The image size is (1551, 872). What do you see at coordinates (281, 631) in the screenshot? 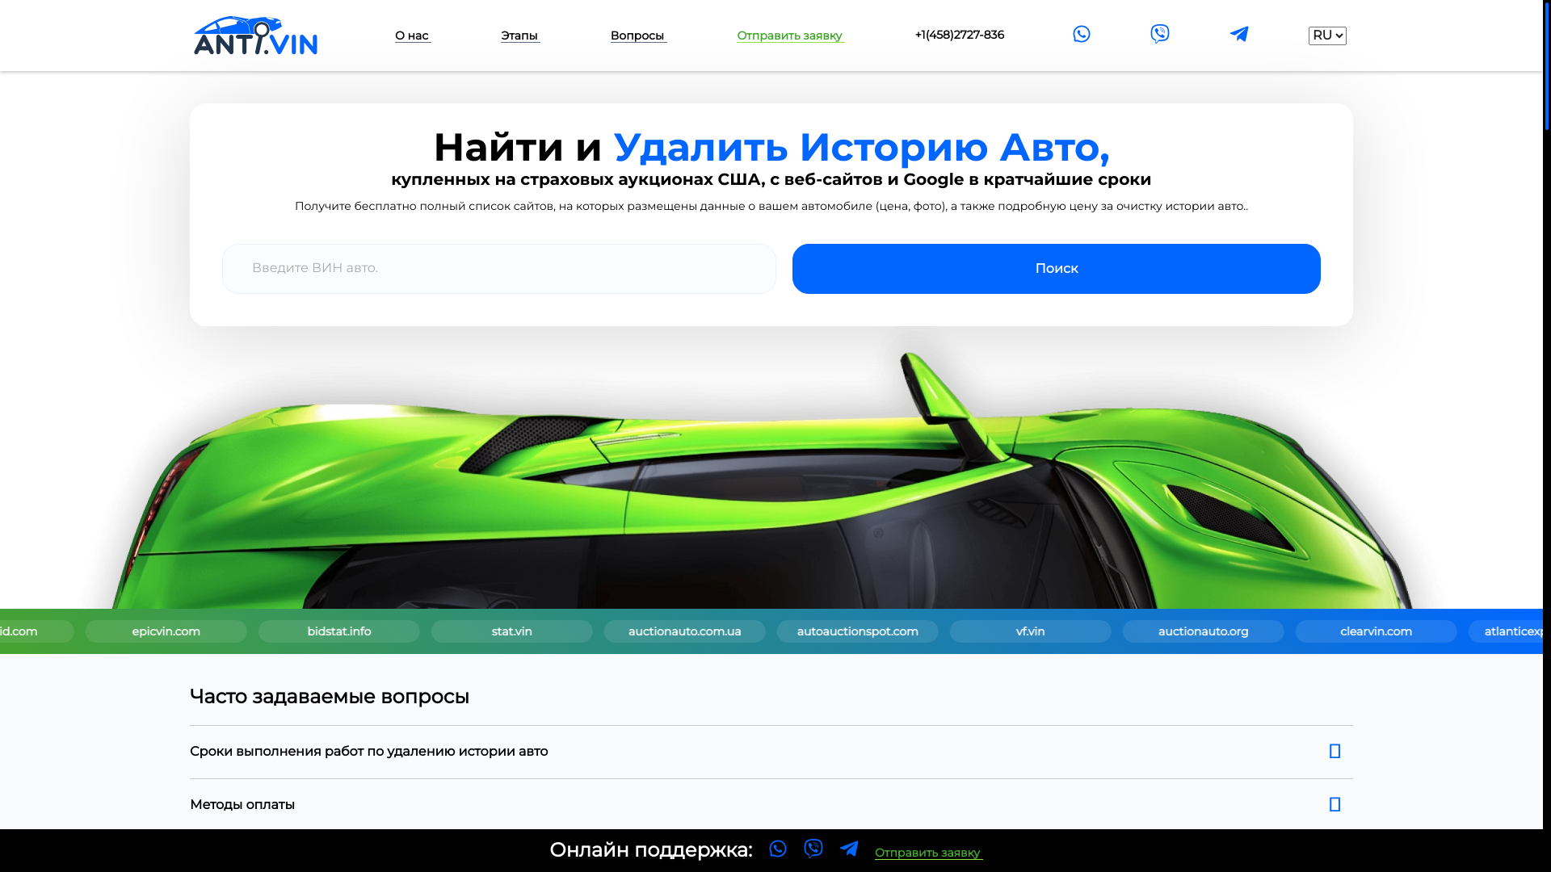
I see `auctionauto.uz` at bounding box center [281, 631].